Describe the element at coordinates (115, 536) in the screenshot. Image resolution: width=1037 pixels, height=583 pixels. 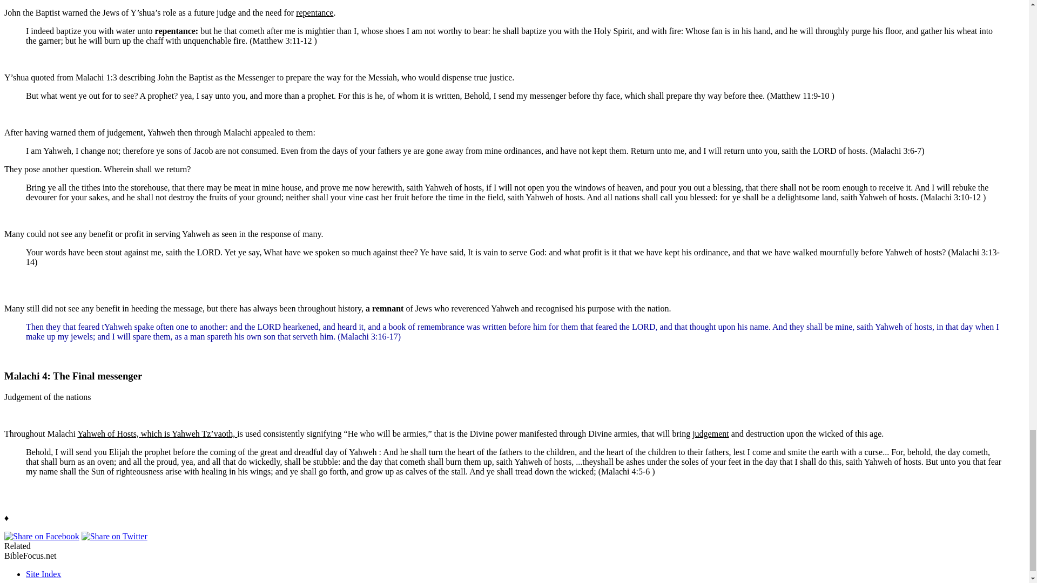
I see `Share on Twitter` at that location.